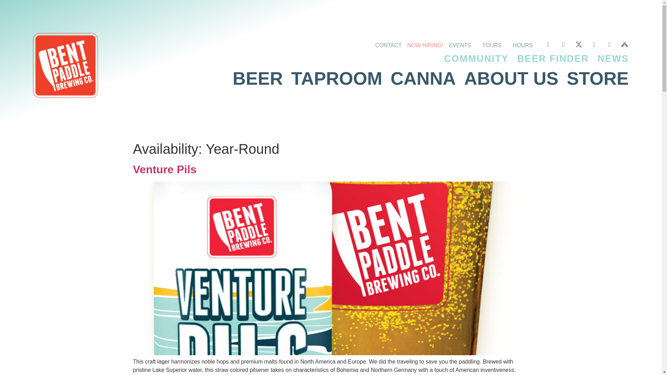 The height and width of the screenshot is (375, 667). Describe the element at coordinates (613, 58) in the screenshot. I see `NEWS` at that location.